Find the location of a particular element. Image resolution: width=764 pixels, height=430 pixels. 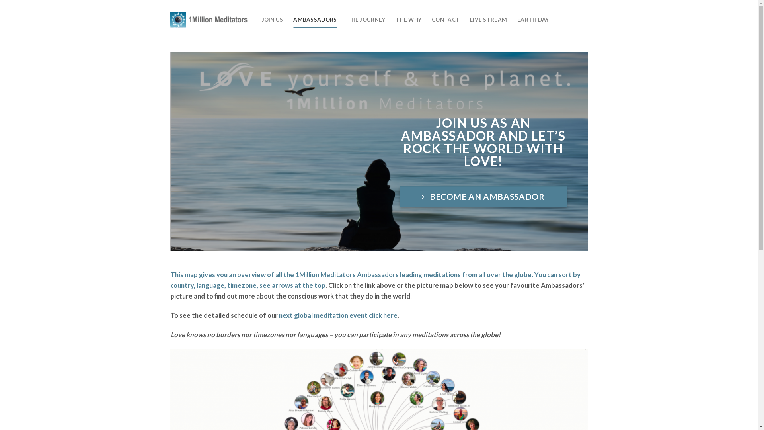

EARTH DAY is located at coordinates (533, 20).